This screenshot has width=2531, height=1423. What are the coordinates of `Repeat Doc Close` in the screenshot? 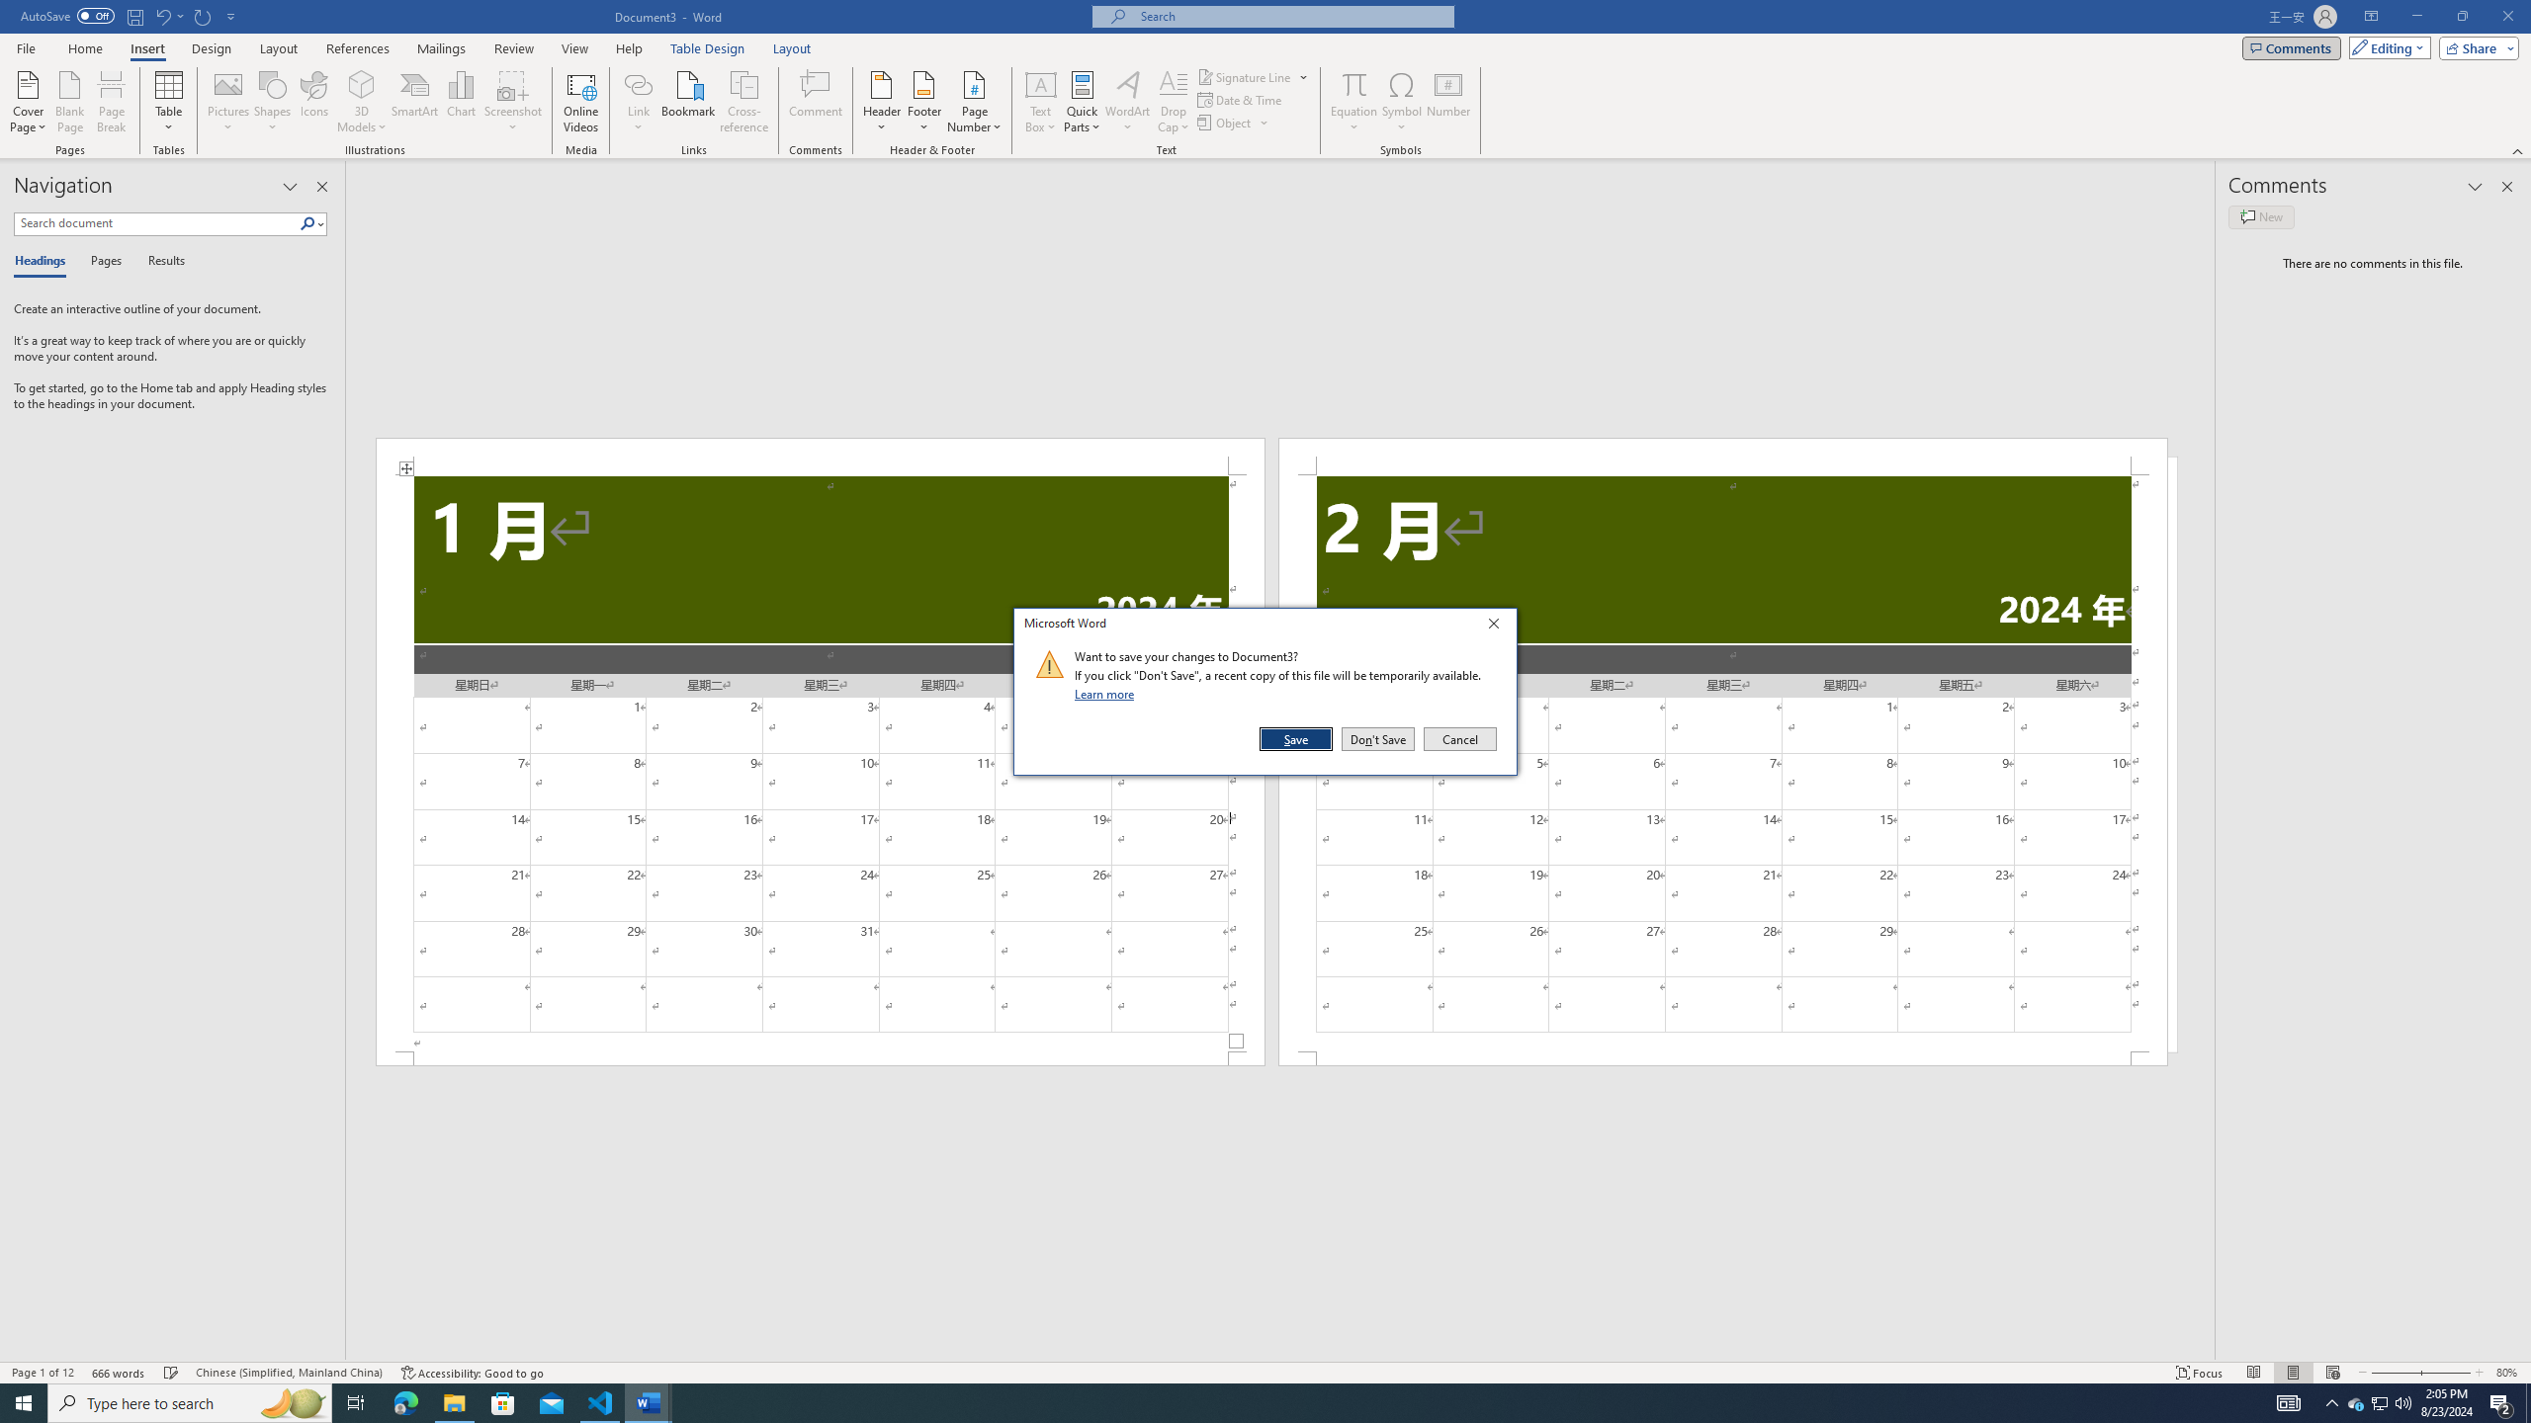 It's located at (204, 16).